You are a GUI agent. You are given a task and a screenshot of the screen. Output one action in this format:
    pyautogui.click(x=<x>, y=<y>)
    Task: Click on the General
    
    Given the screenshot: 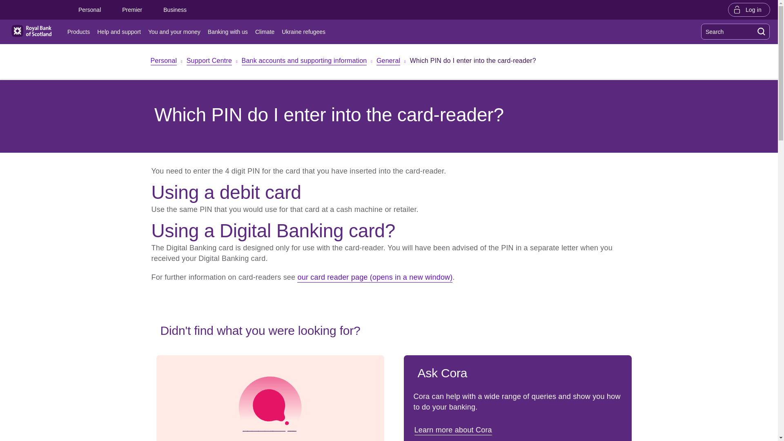 What is the action you would take?
    pyautogui.click(x=388, y=61)
    